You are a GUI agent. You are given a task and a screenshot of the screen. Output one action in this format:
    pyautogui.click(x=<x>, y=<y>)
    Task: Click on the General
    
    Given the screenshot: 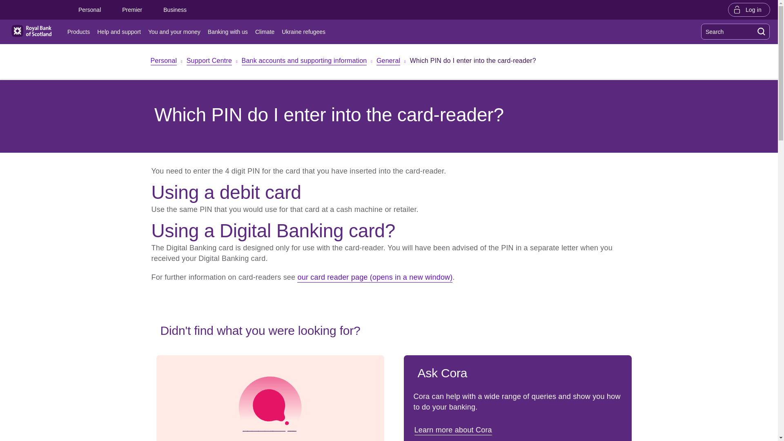 What is the action you would take?
    pyautogui.click(x=388, y=61)
    